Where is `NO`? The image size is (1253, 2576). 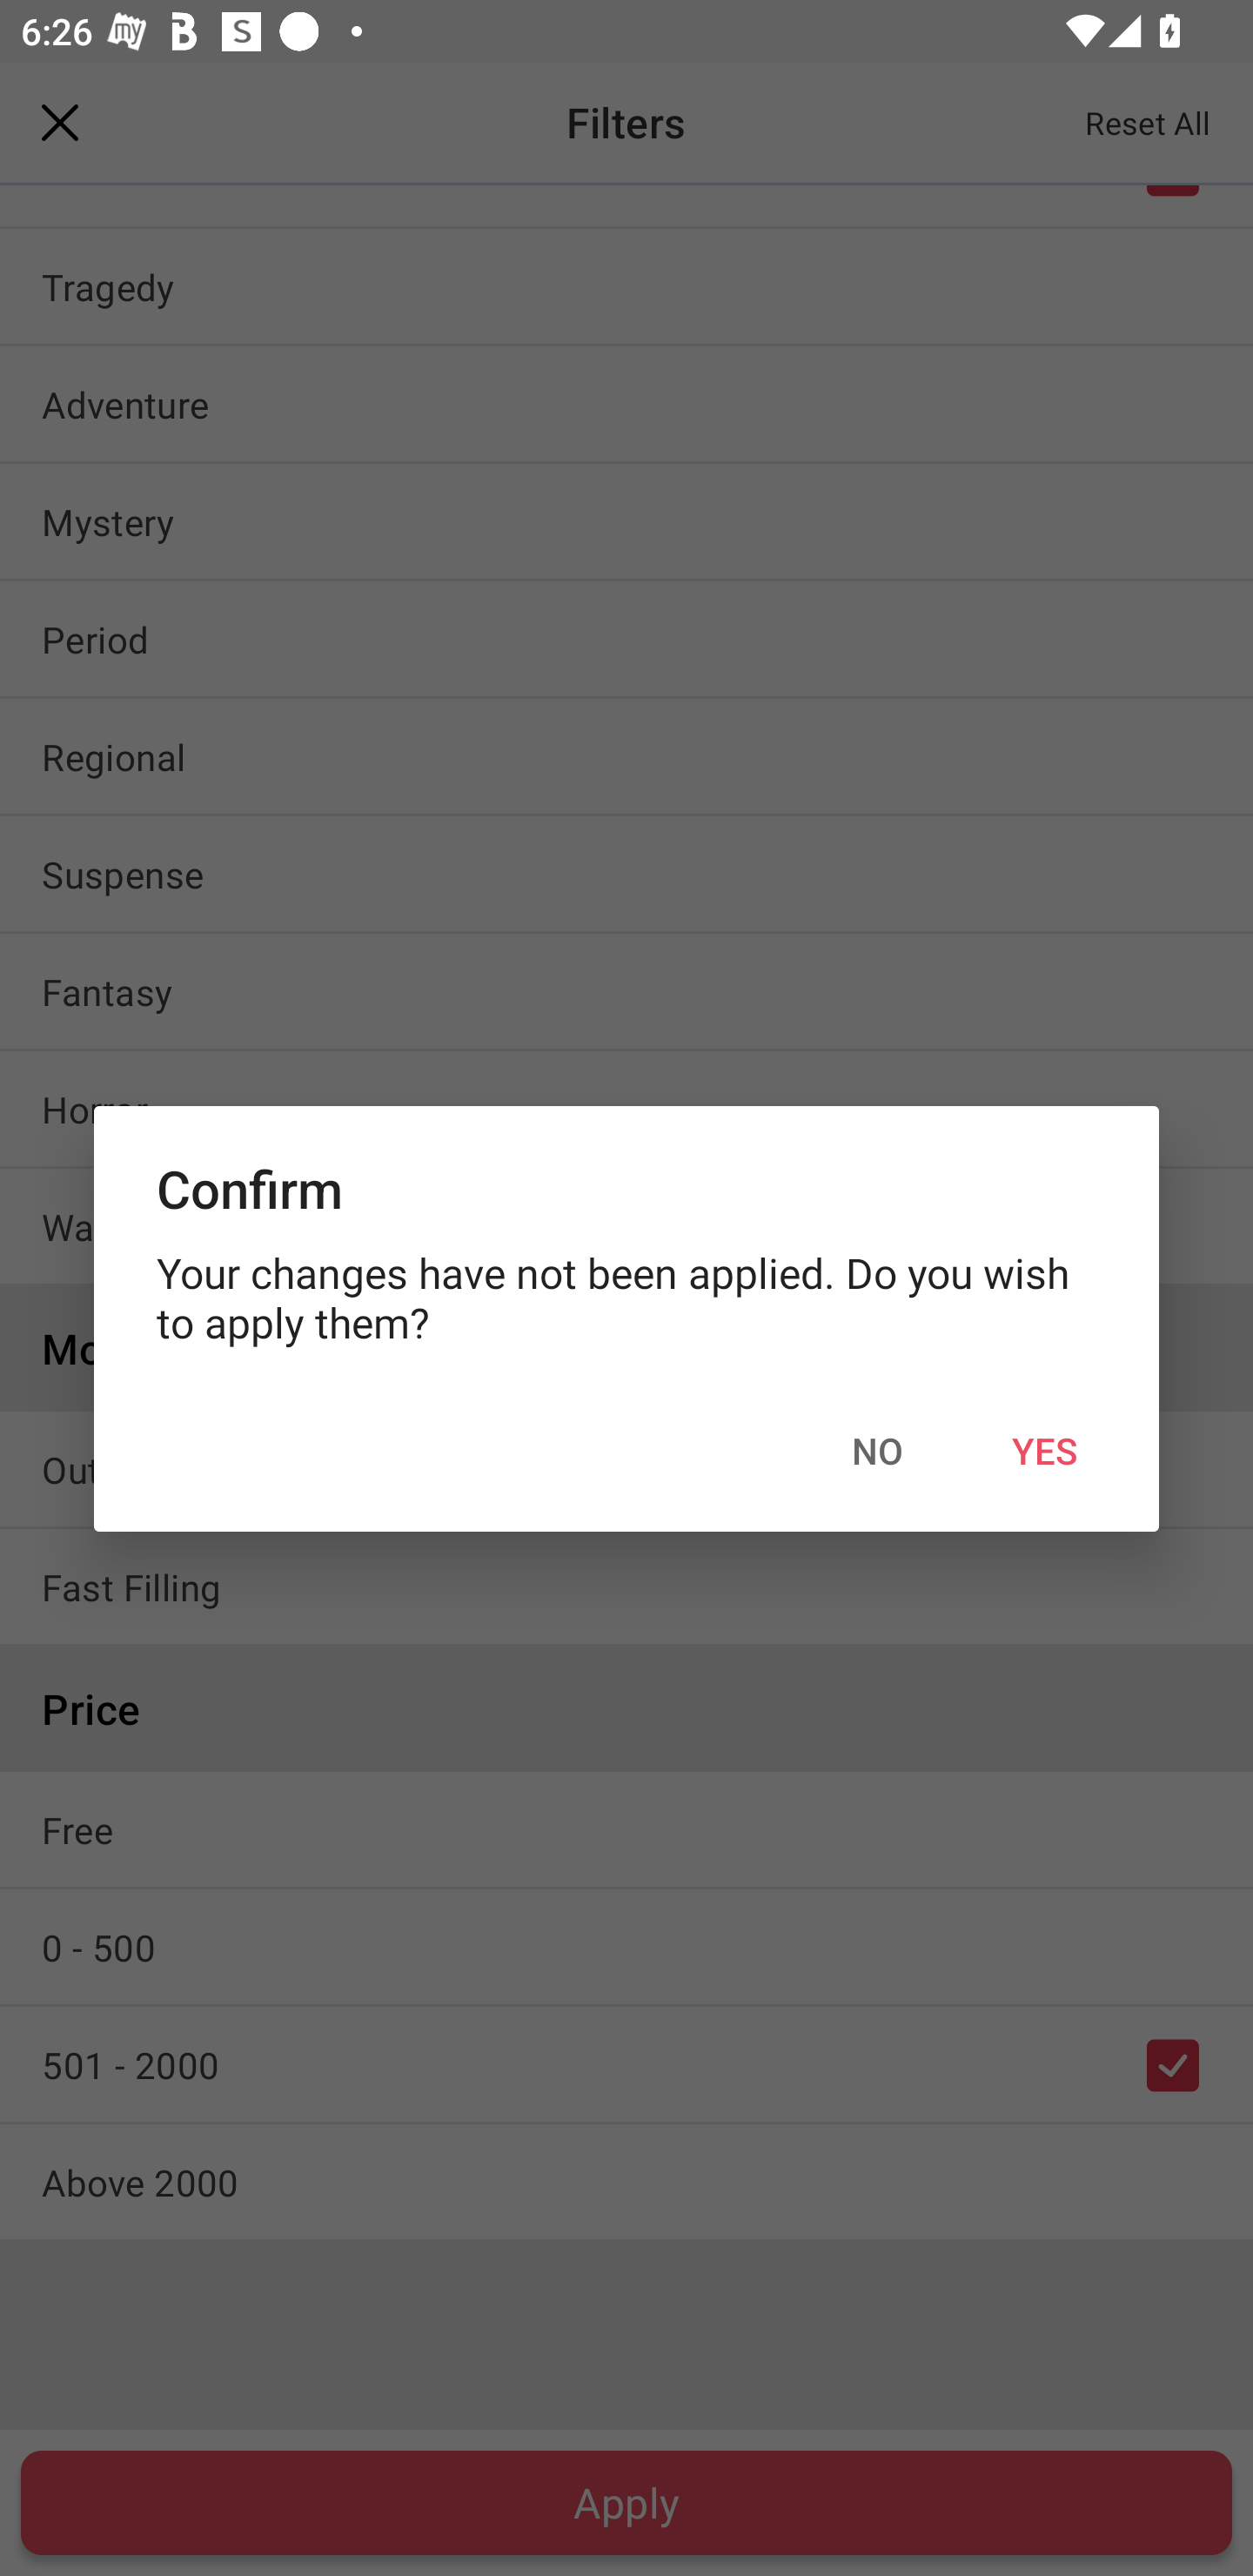 NO is located at coordinates (877, 1452).